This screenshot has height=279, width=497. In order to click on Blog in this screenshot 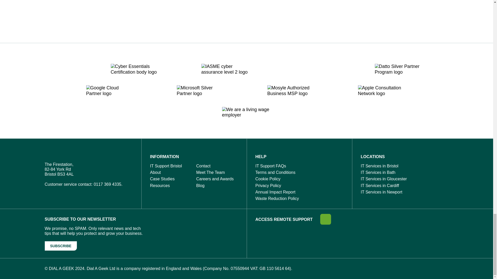, I will do `click(200, 185)`.